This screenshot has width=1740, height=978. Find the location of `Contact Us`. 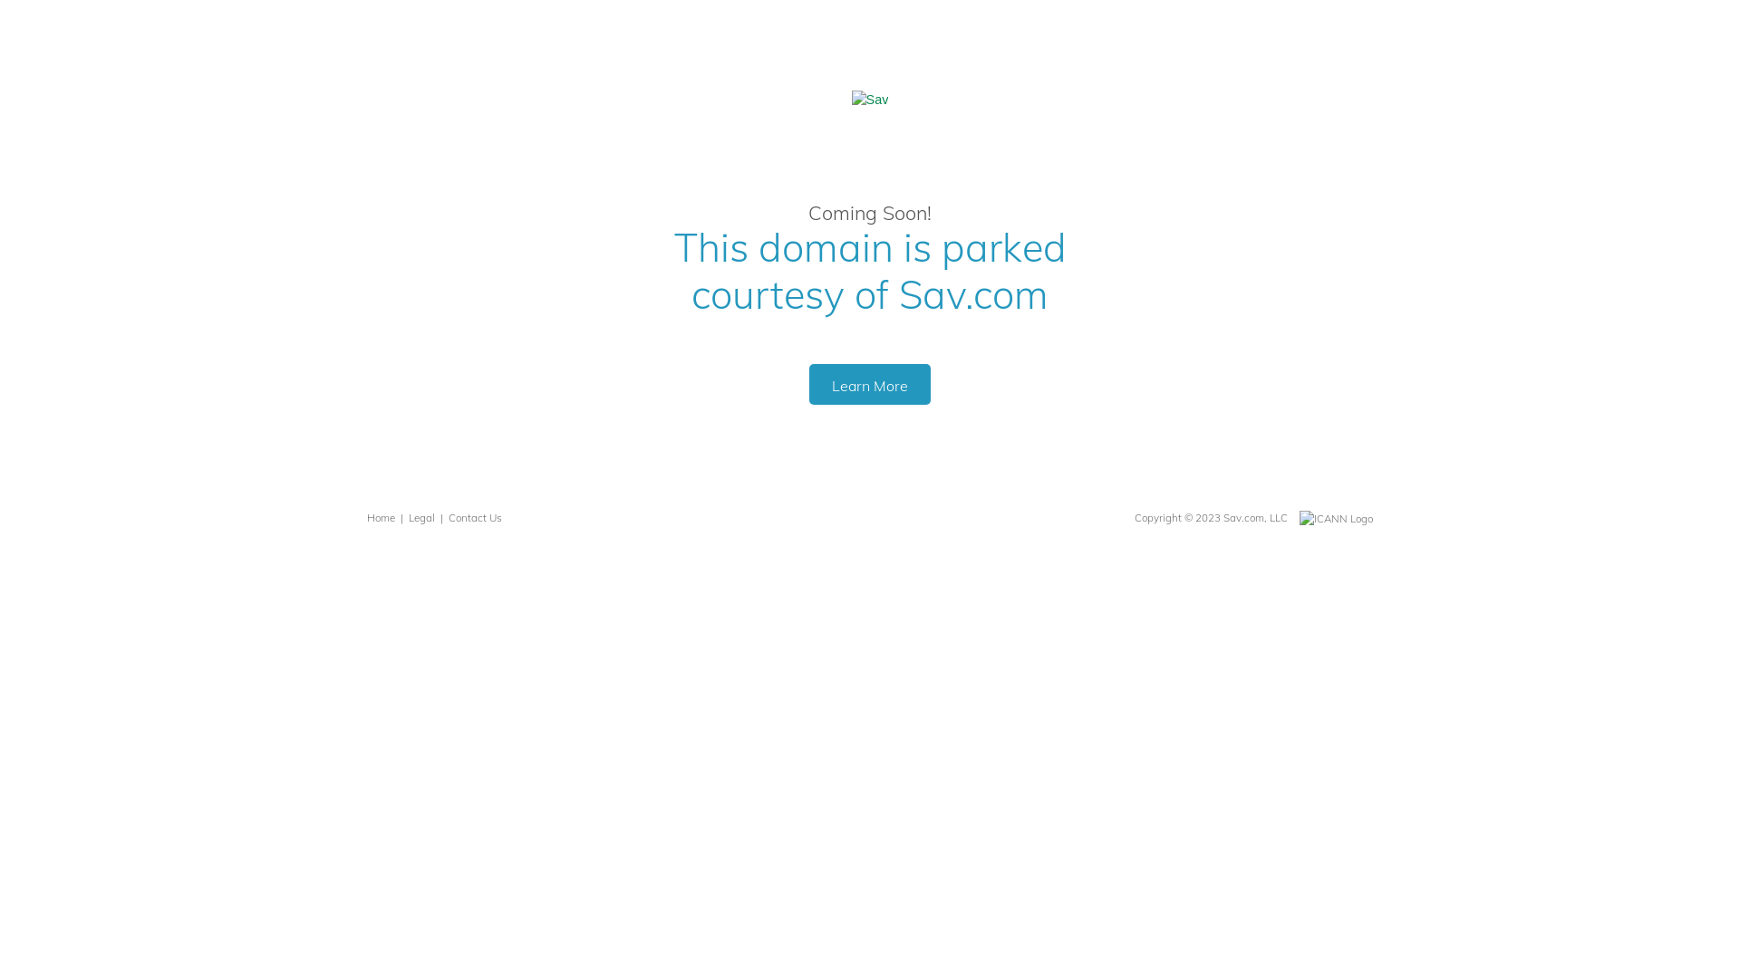

Contact Us is located at coordinates (475, 518).